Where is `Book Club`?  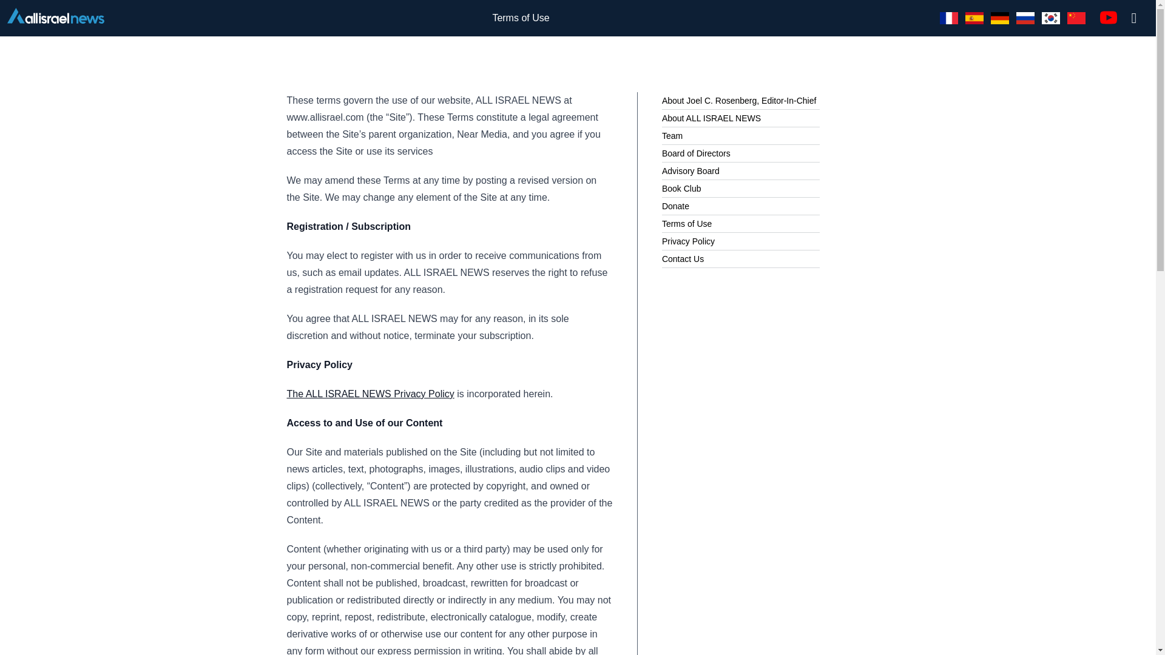
Book Club is located at coordinates (681, 189).